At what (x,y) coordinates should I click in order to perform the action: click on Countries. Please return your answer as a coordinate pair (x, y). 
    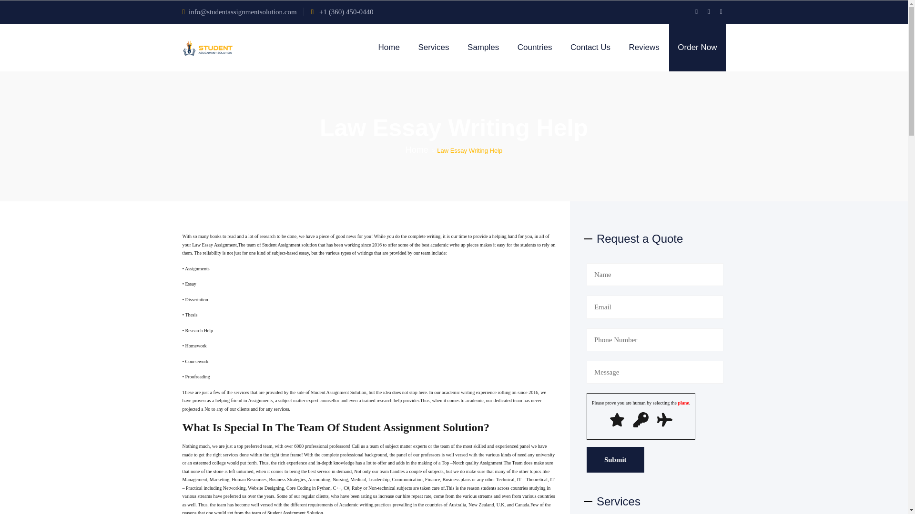
    Looking at the image, I should click on (535, 48).